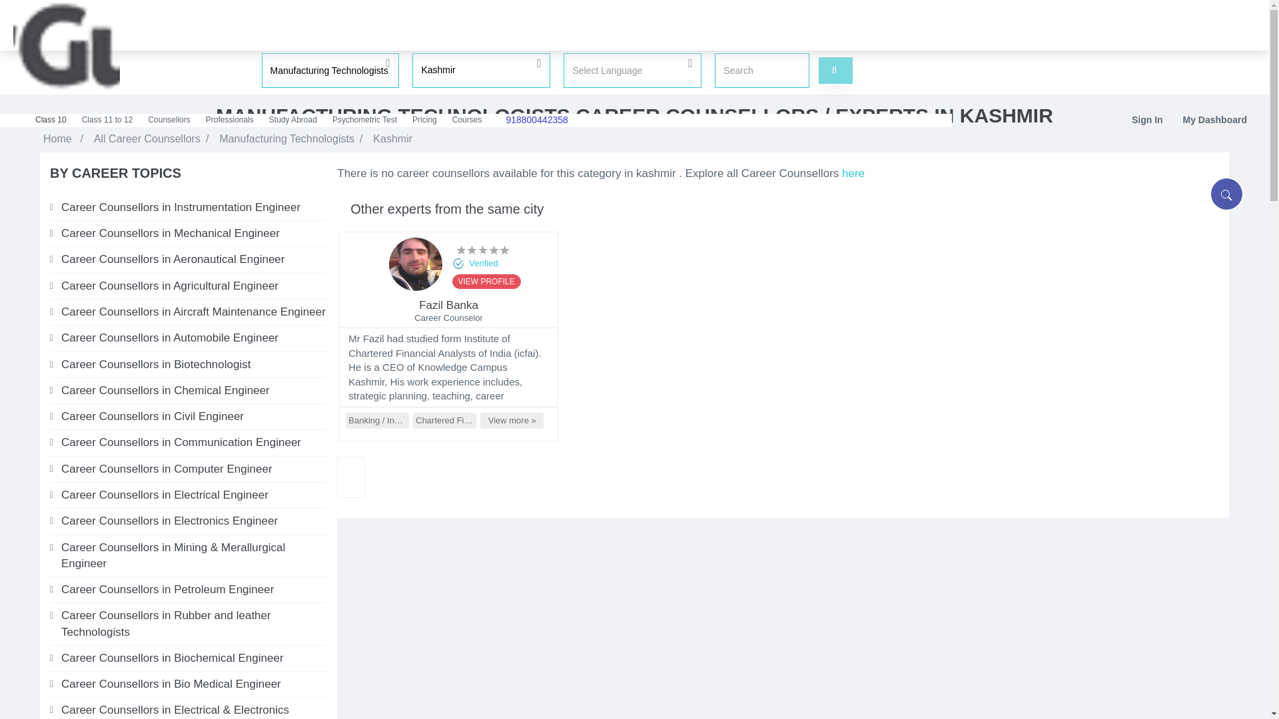 This screenshot has width=1279, height=719. Describe the element at coordinates (195, 338) in the screenshot. I see `Automobile Engineer` at that location.